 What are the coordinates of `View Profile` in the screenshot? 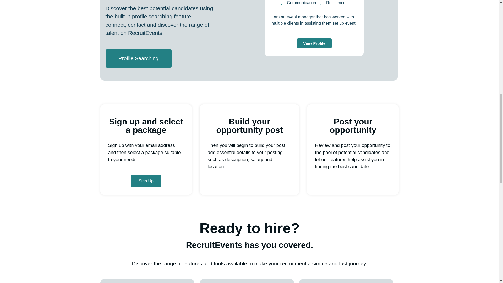 It's located at (314, 43).